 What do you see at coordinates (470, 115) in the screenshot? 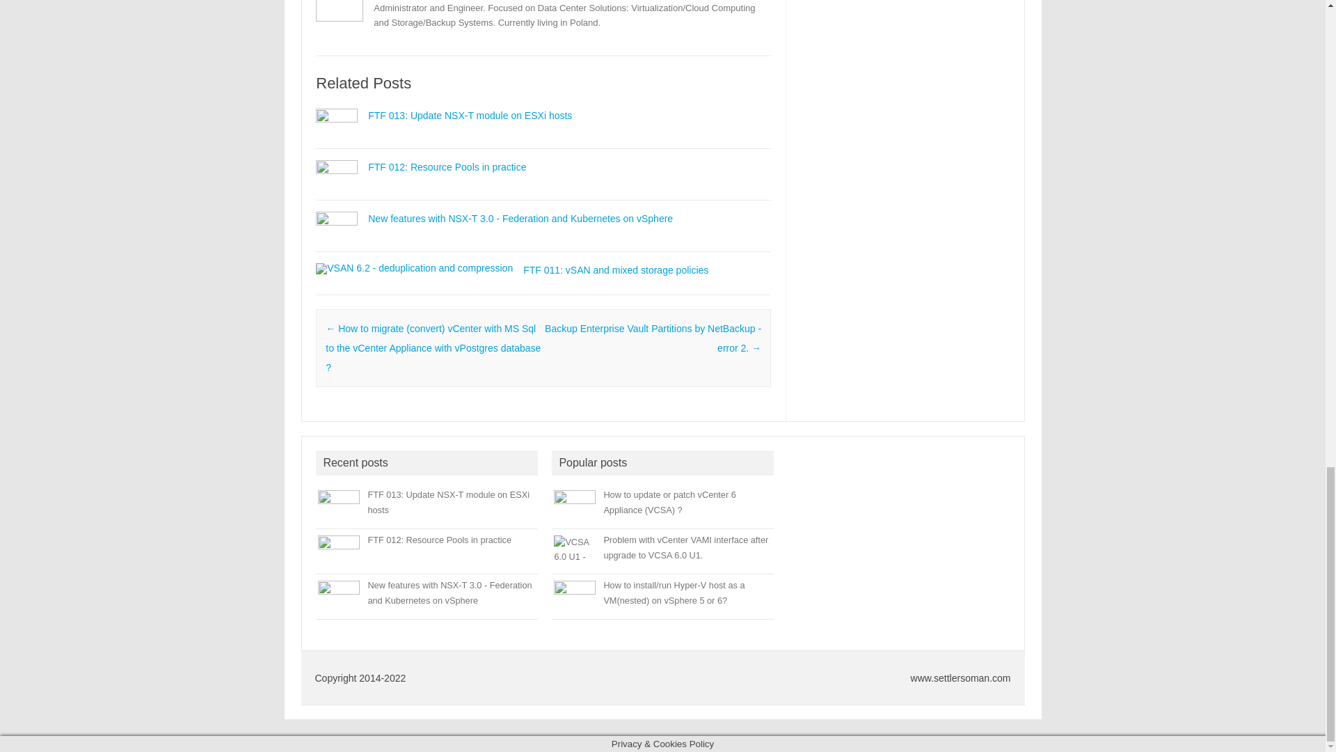
I see `FTF 013: Update NSX-T module on ESXi hosts` at bounding box center [470, 115].